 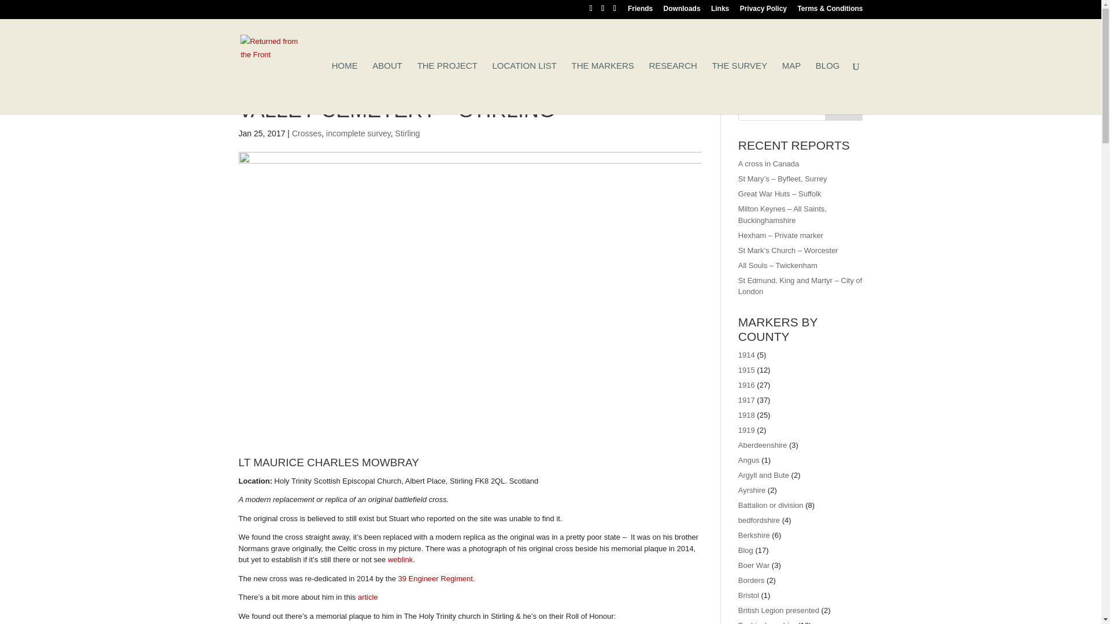 What do you see at coordinates (844, 109) in the screenshot?
I see `Search` at bounding box center [844, 109].